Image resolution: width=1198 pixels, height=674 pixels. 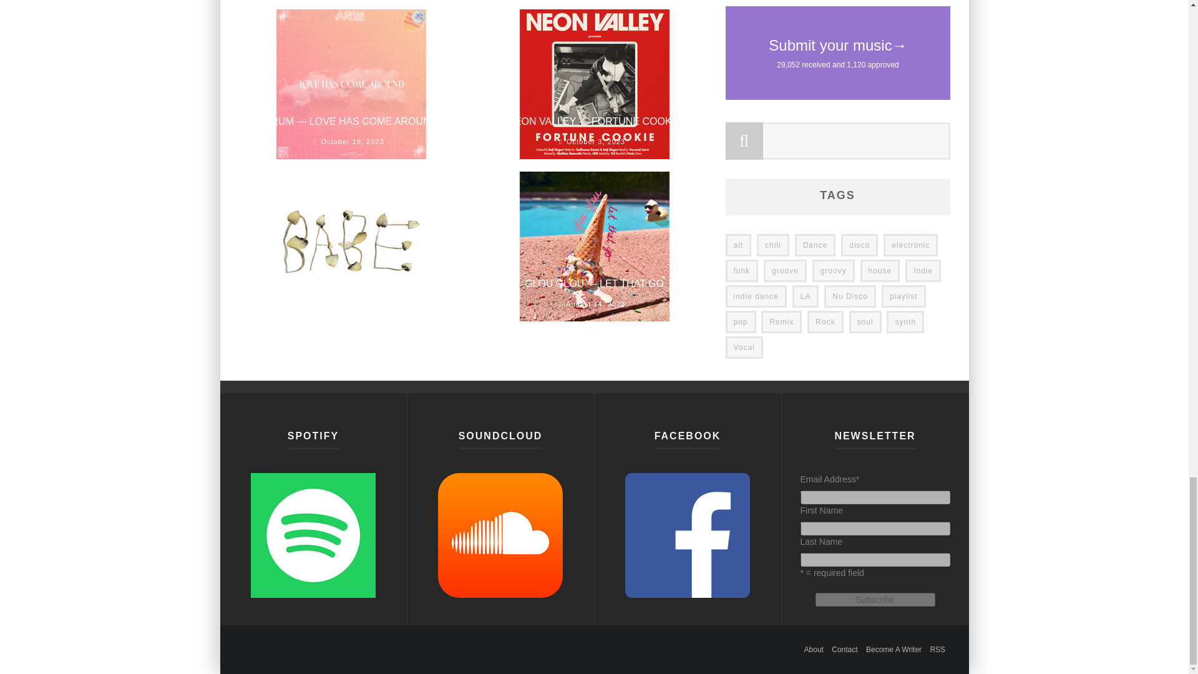 What do you see at coordinates (874, 600) in the screenshot?
I see `Subscribe` at bounding box center [874, 600].